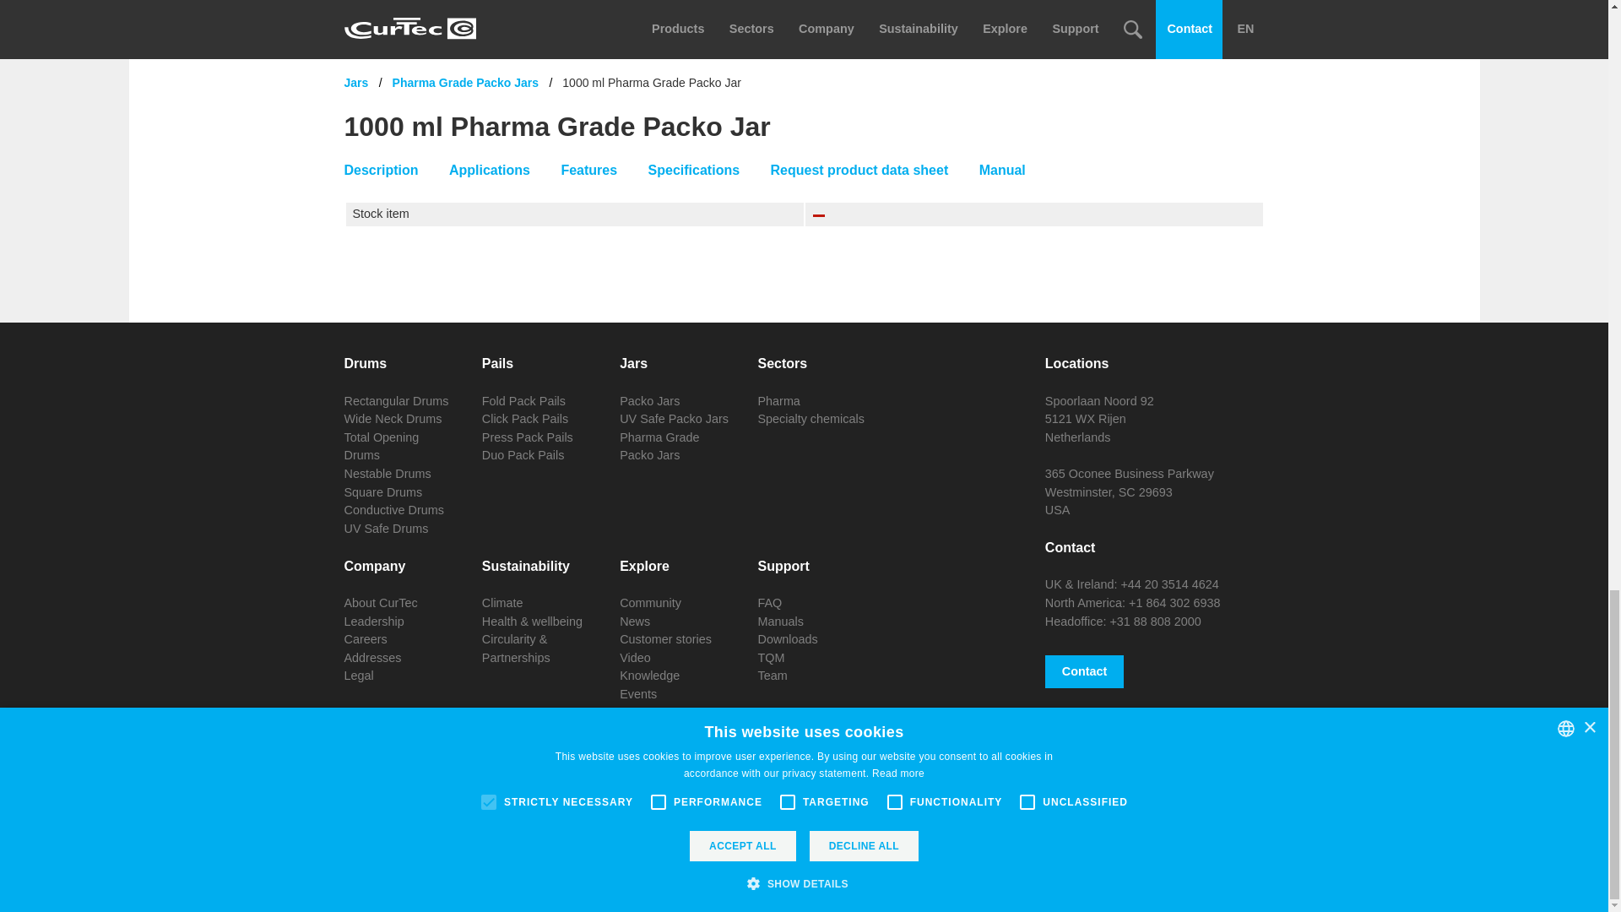 This screenshot has width=1621, height=912. Describe the element at coordinates (1085, 672) in the screenshot. I see `Contact` at that location.